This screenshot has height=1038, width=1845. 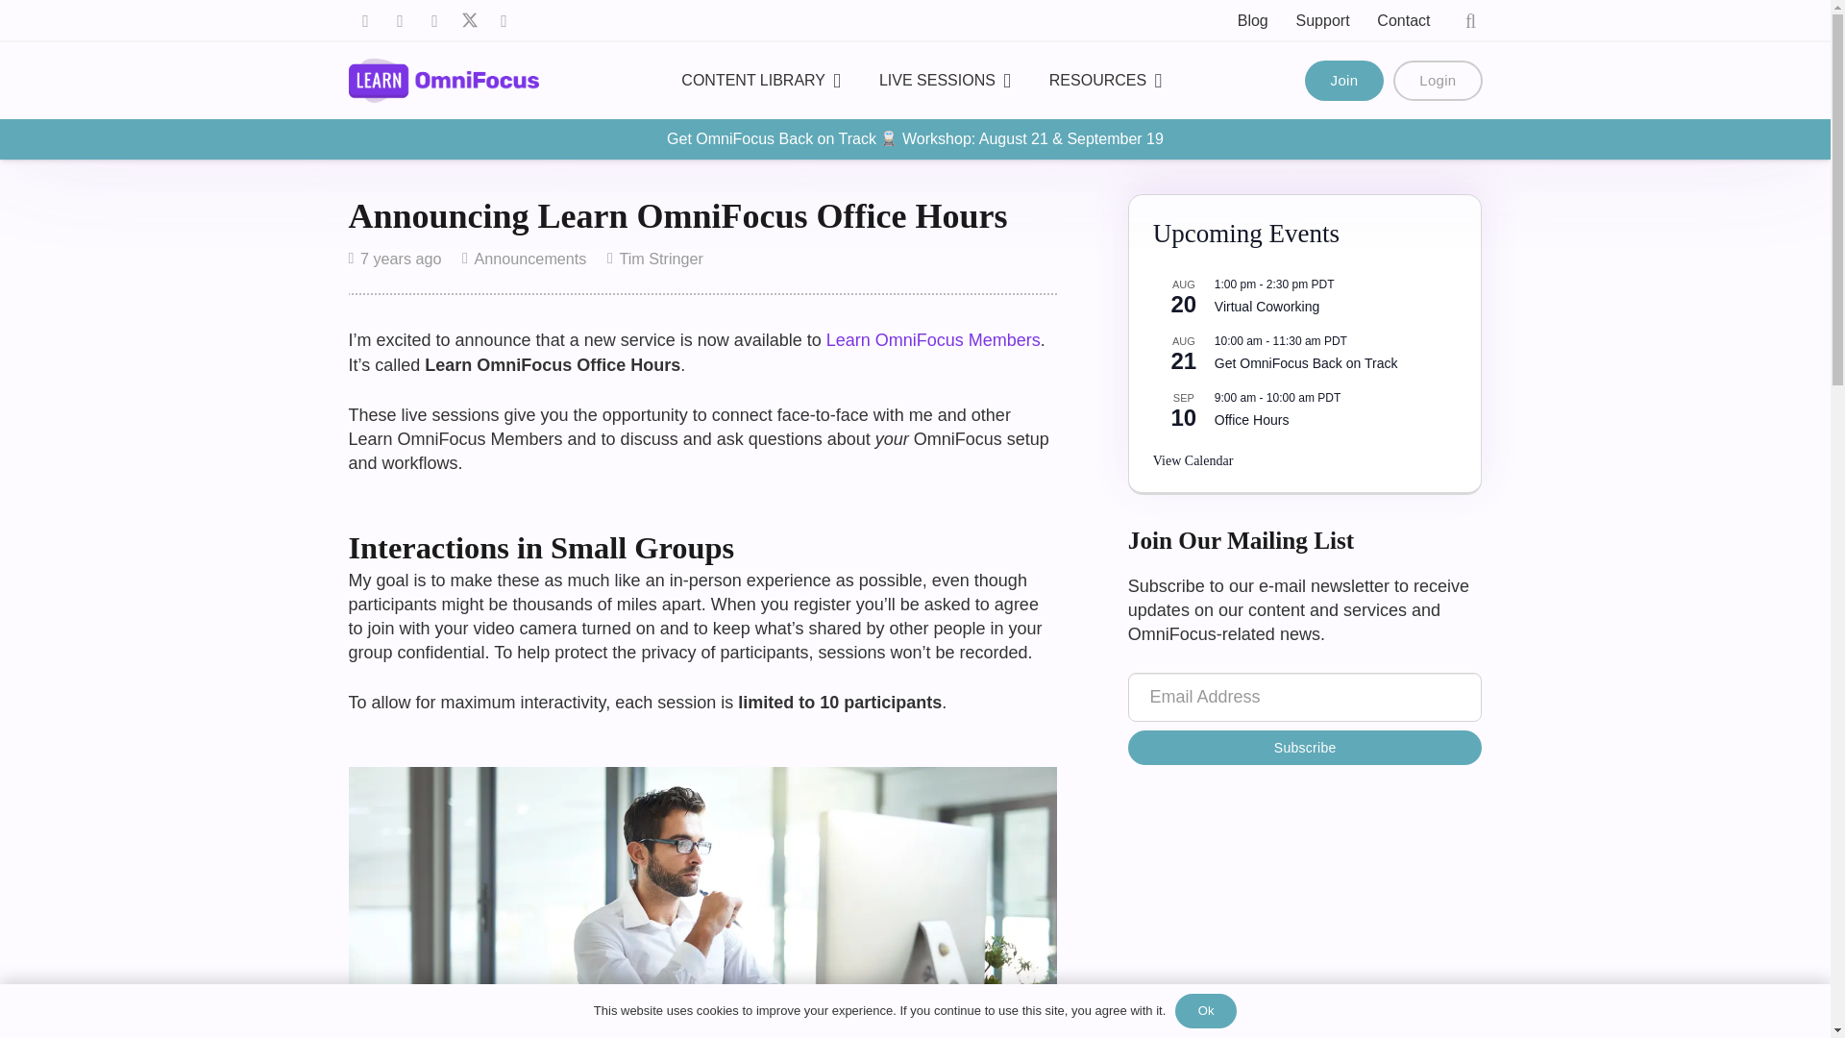 What do you see at coordinates (365, 21) in the screenshot?
I see `Facebook` at bounding box center [365, 21].